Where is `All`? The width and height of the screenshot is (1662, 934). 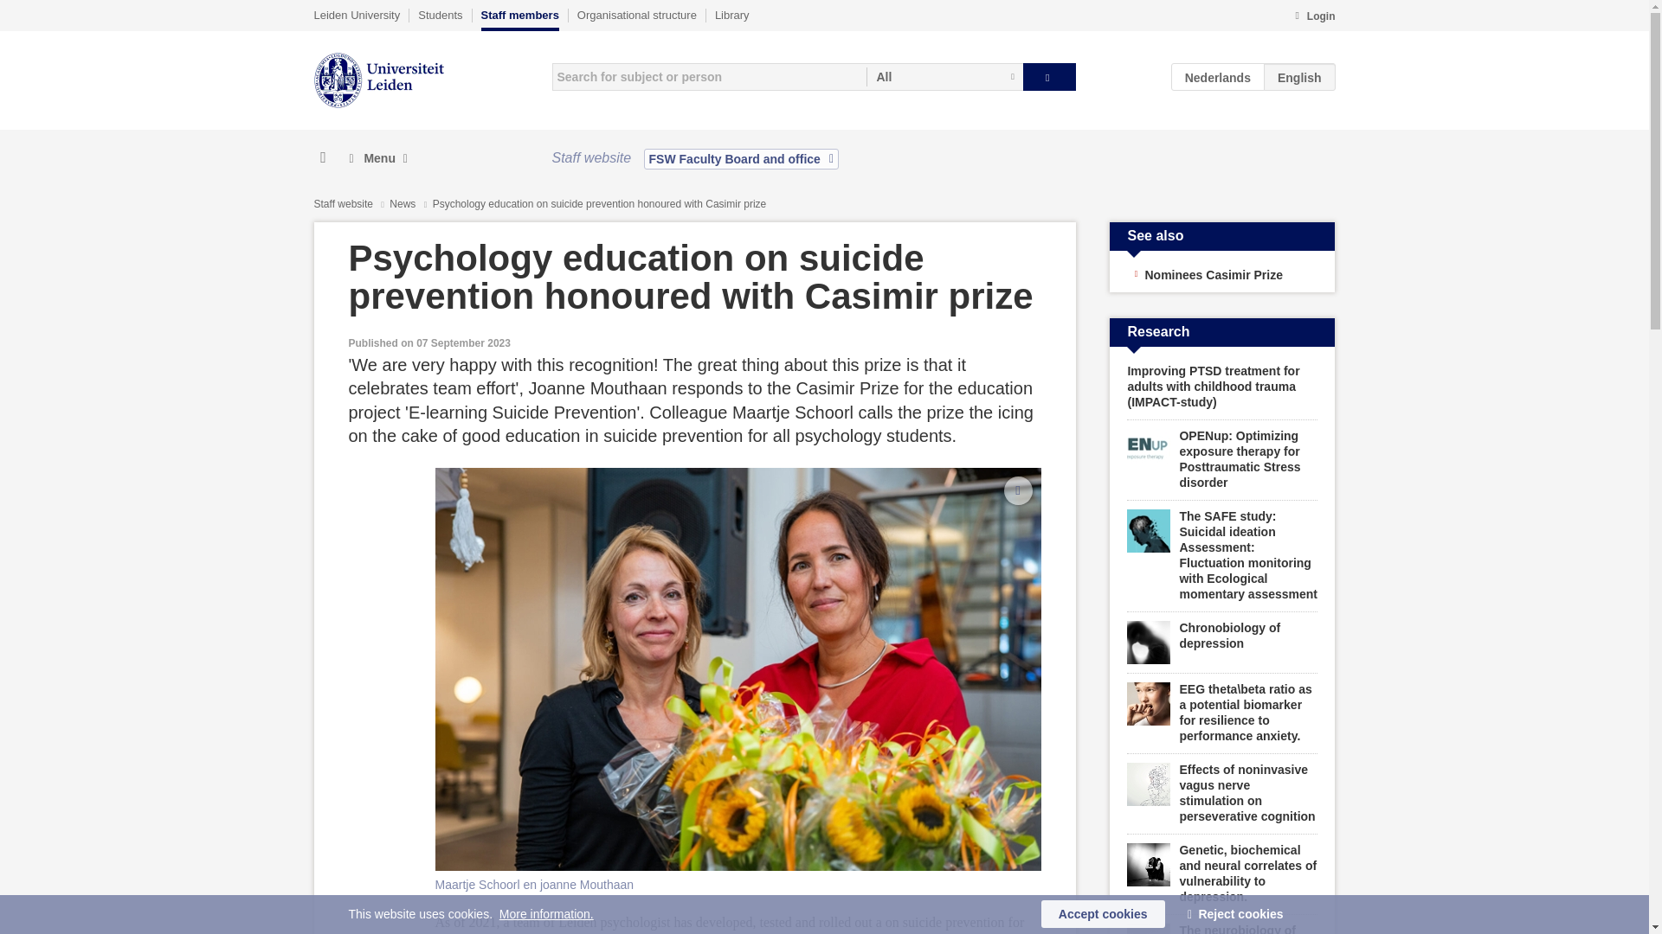 All is located at coordinates (944, 76).